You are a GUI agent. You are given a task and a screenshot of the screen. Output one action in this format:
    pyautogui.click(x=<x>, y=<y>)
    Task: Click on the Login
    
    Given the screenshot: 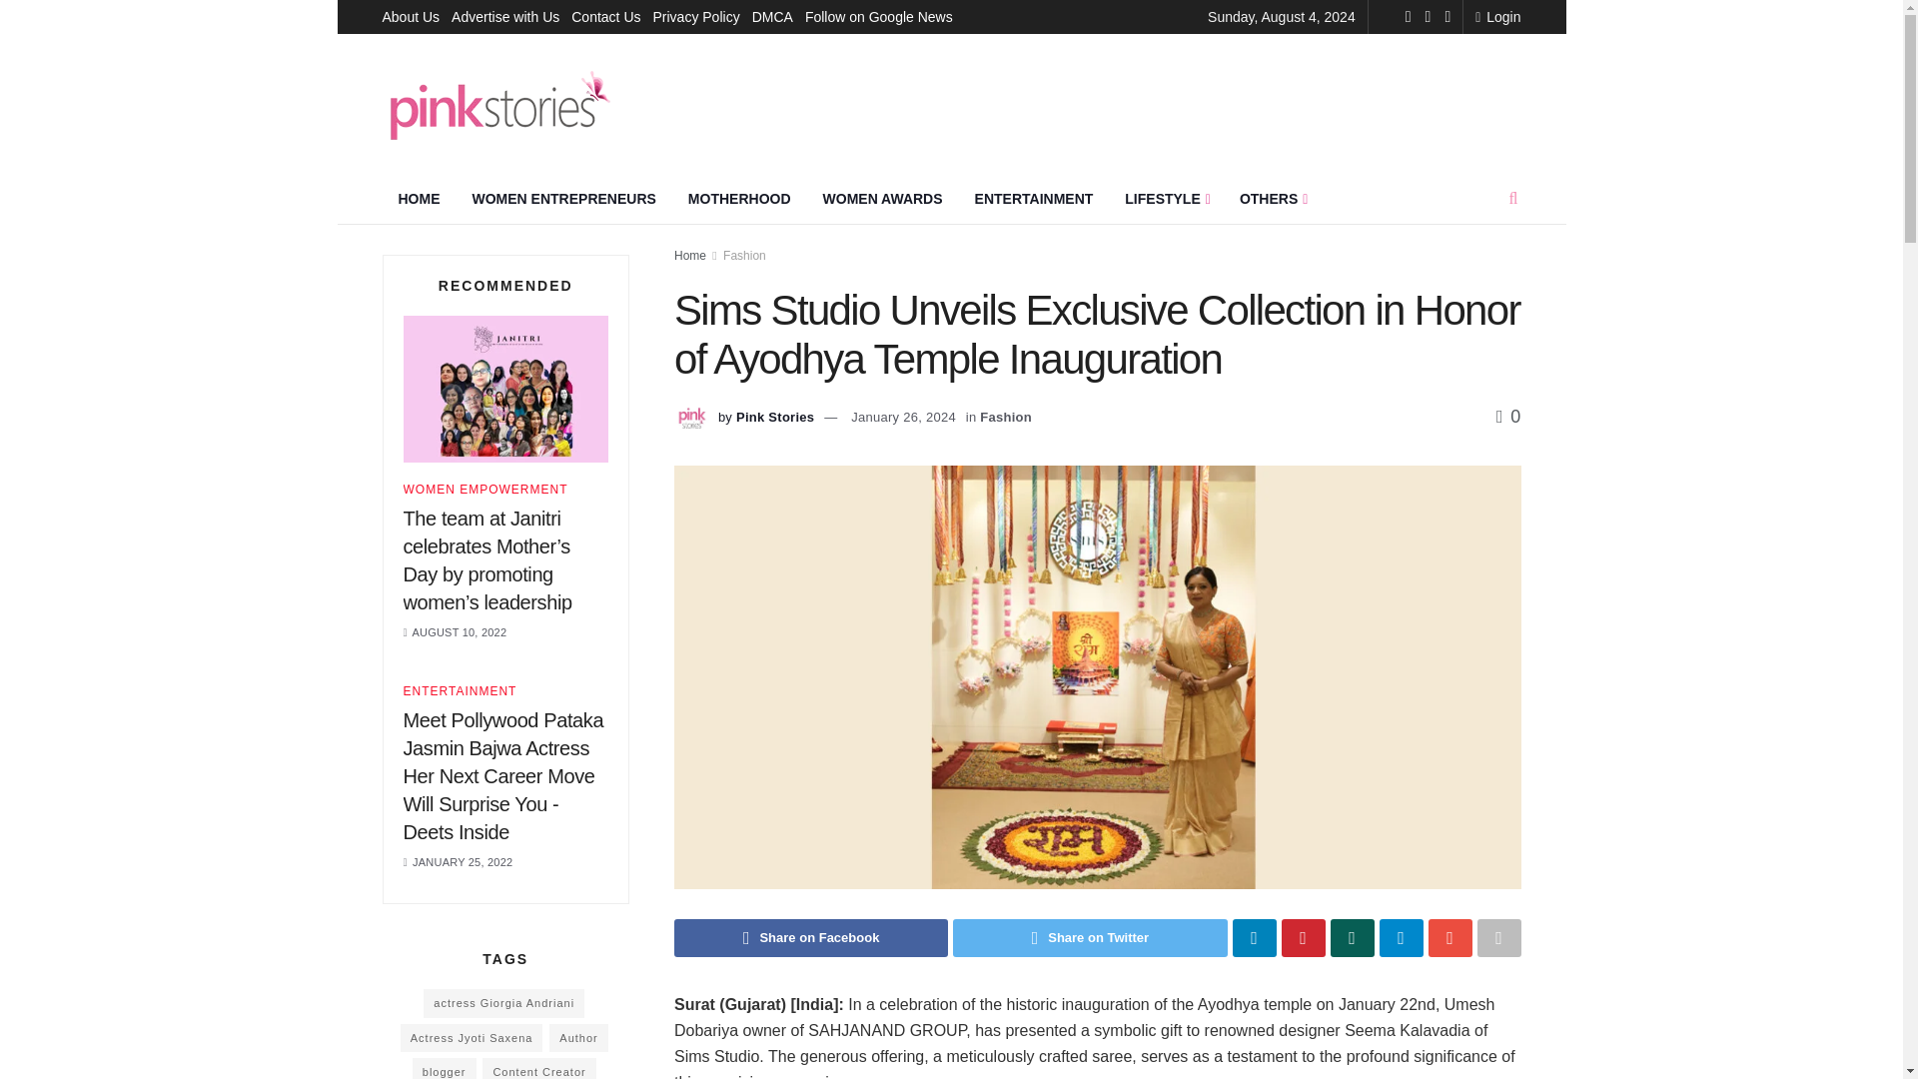 What is the action you would take?
    pyautogui.click(x=1497, y=16)
    